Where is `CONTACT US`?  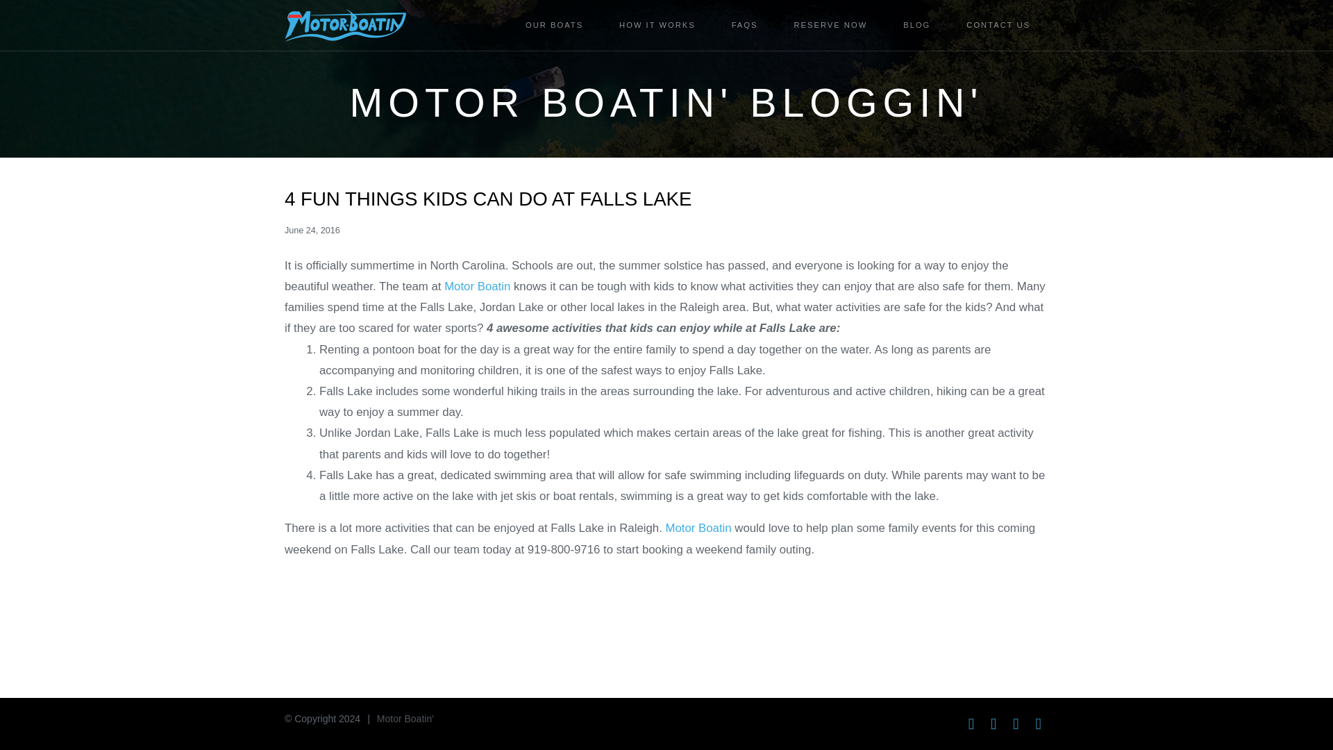 CONTACT US is located at coordinates (998, 25).